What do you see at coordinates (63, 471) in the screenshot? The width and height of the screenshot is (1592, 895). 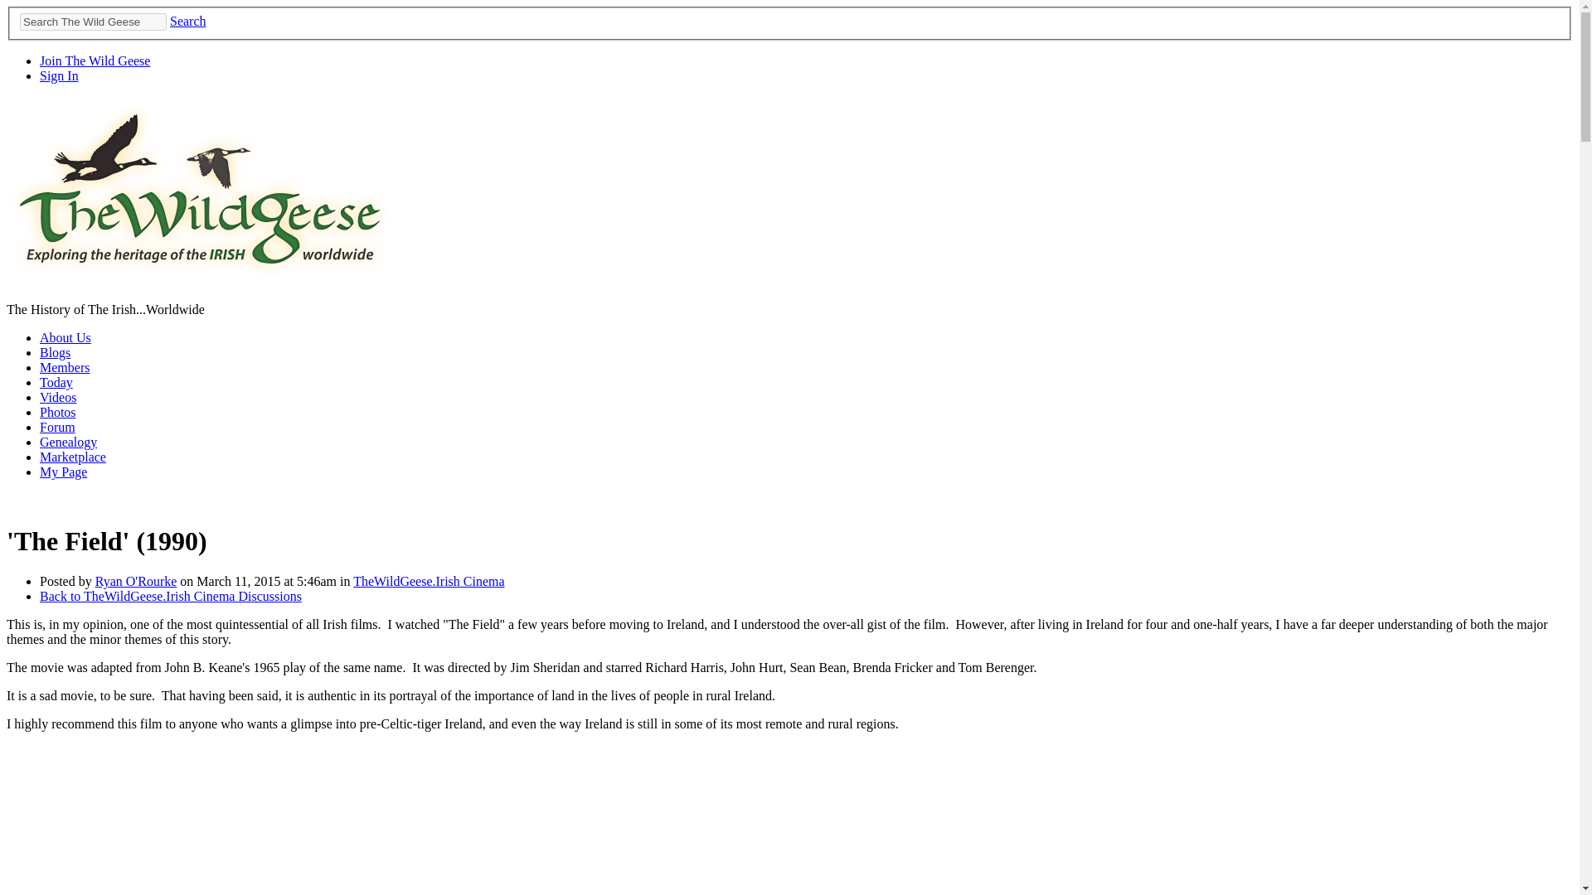 I see `My Page` at bounding box center [63, 471].